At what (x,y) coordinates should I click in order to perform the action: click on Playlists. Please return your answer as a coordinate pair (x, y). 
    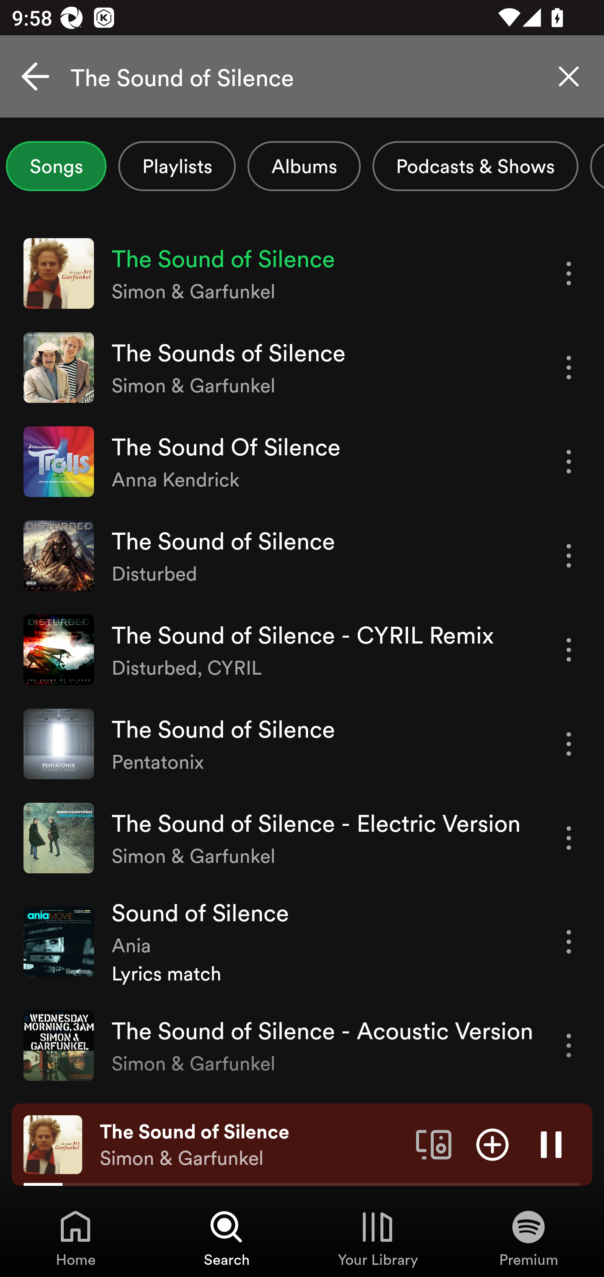
    Looking at the image, I should click on (177, 166).